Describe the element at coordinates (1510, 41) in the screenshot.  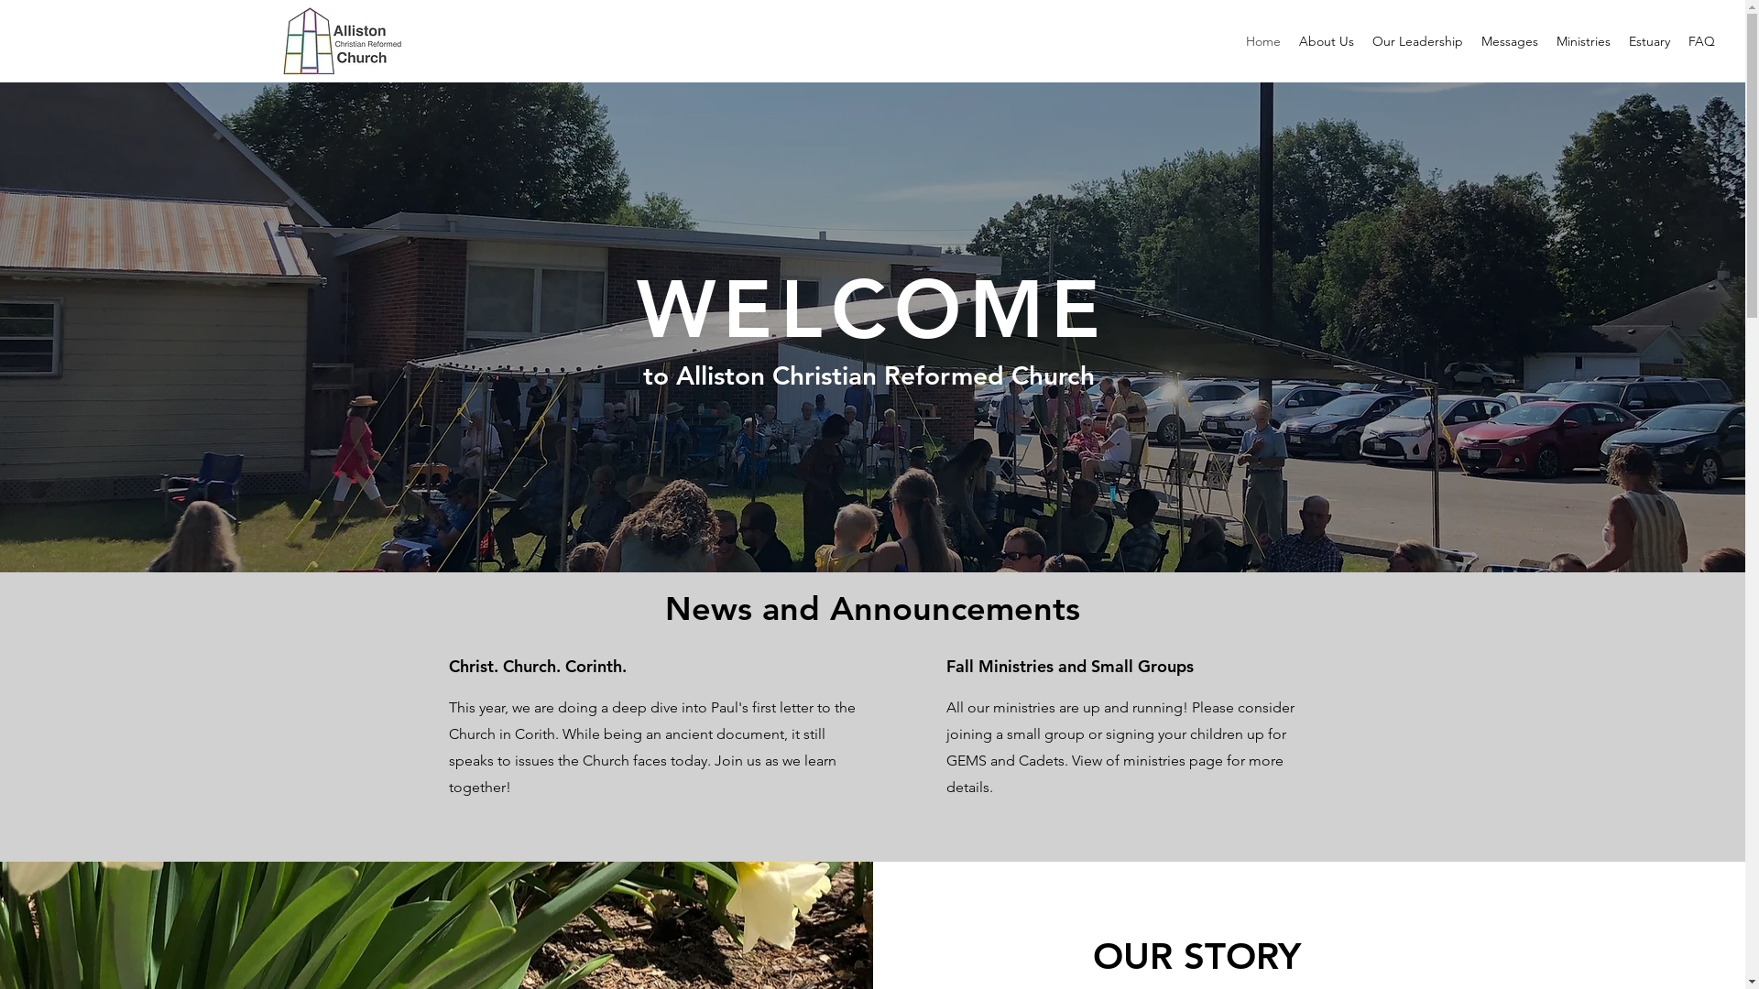
I see `Messages` at that location.